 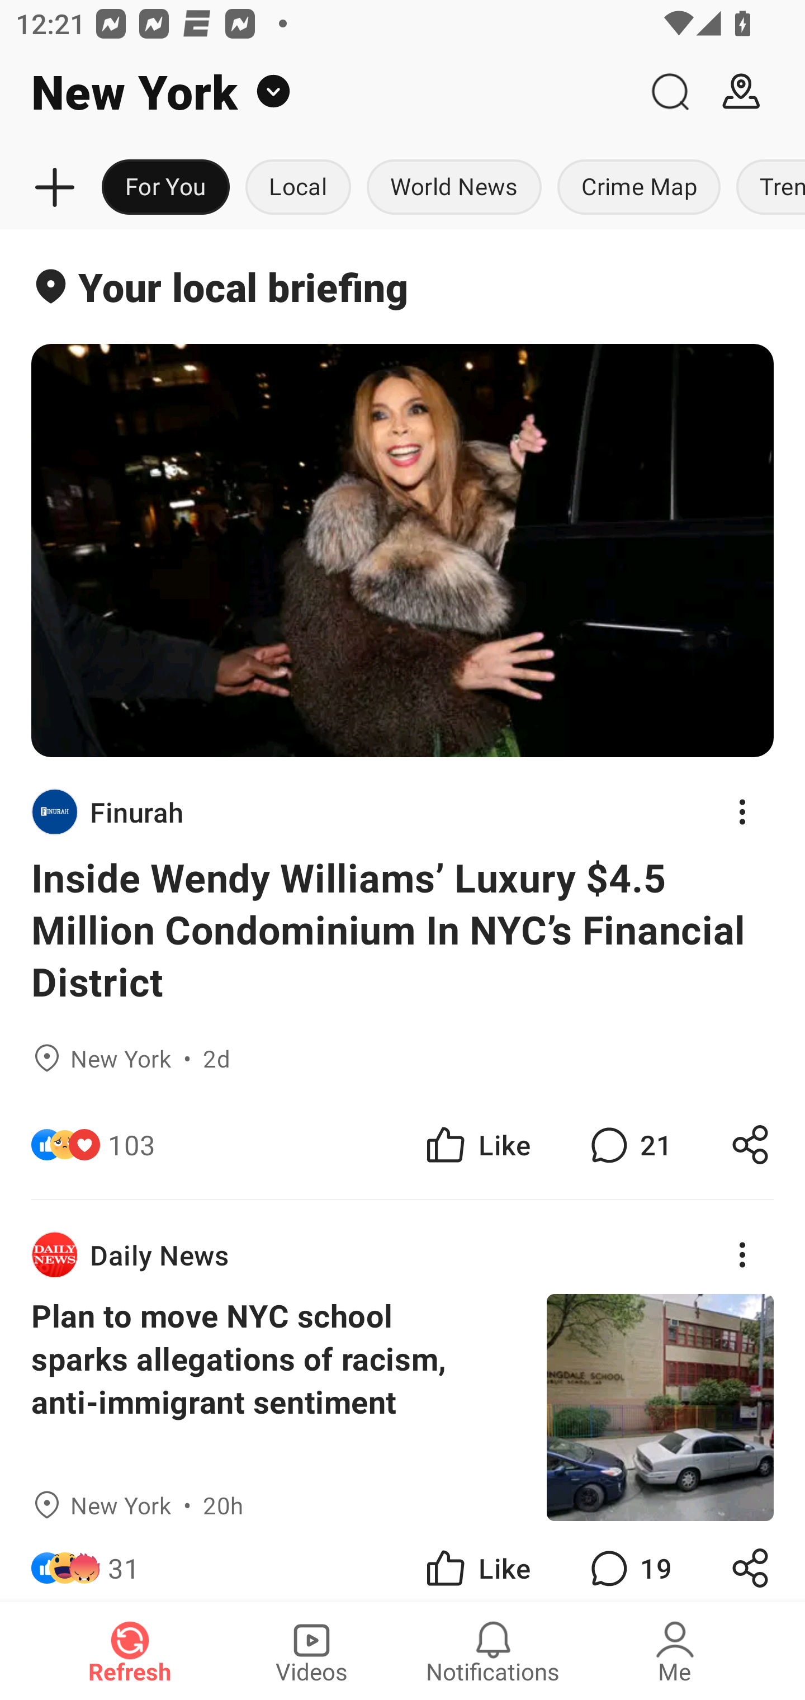 What do you see at coordinates (476, 1561) in the screenshot?
I see `Like` at bounding box center [476, 1561].